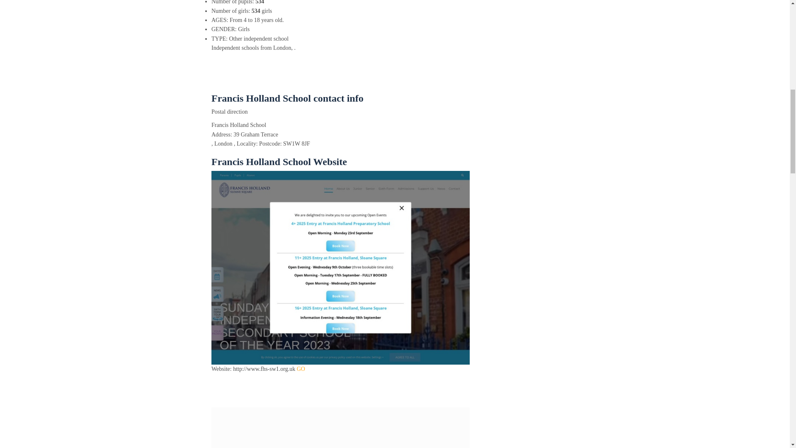  I want to click on GO, so click(301, 369).